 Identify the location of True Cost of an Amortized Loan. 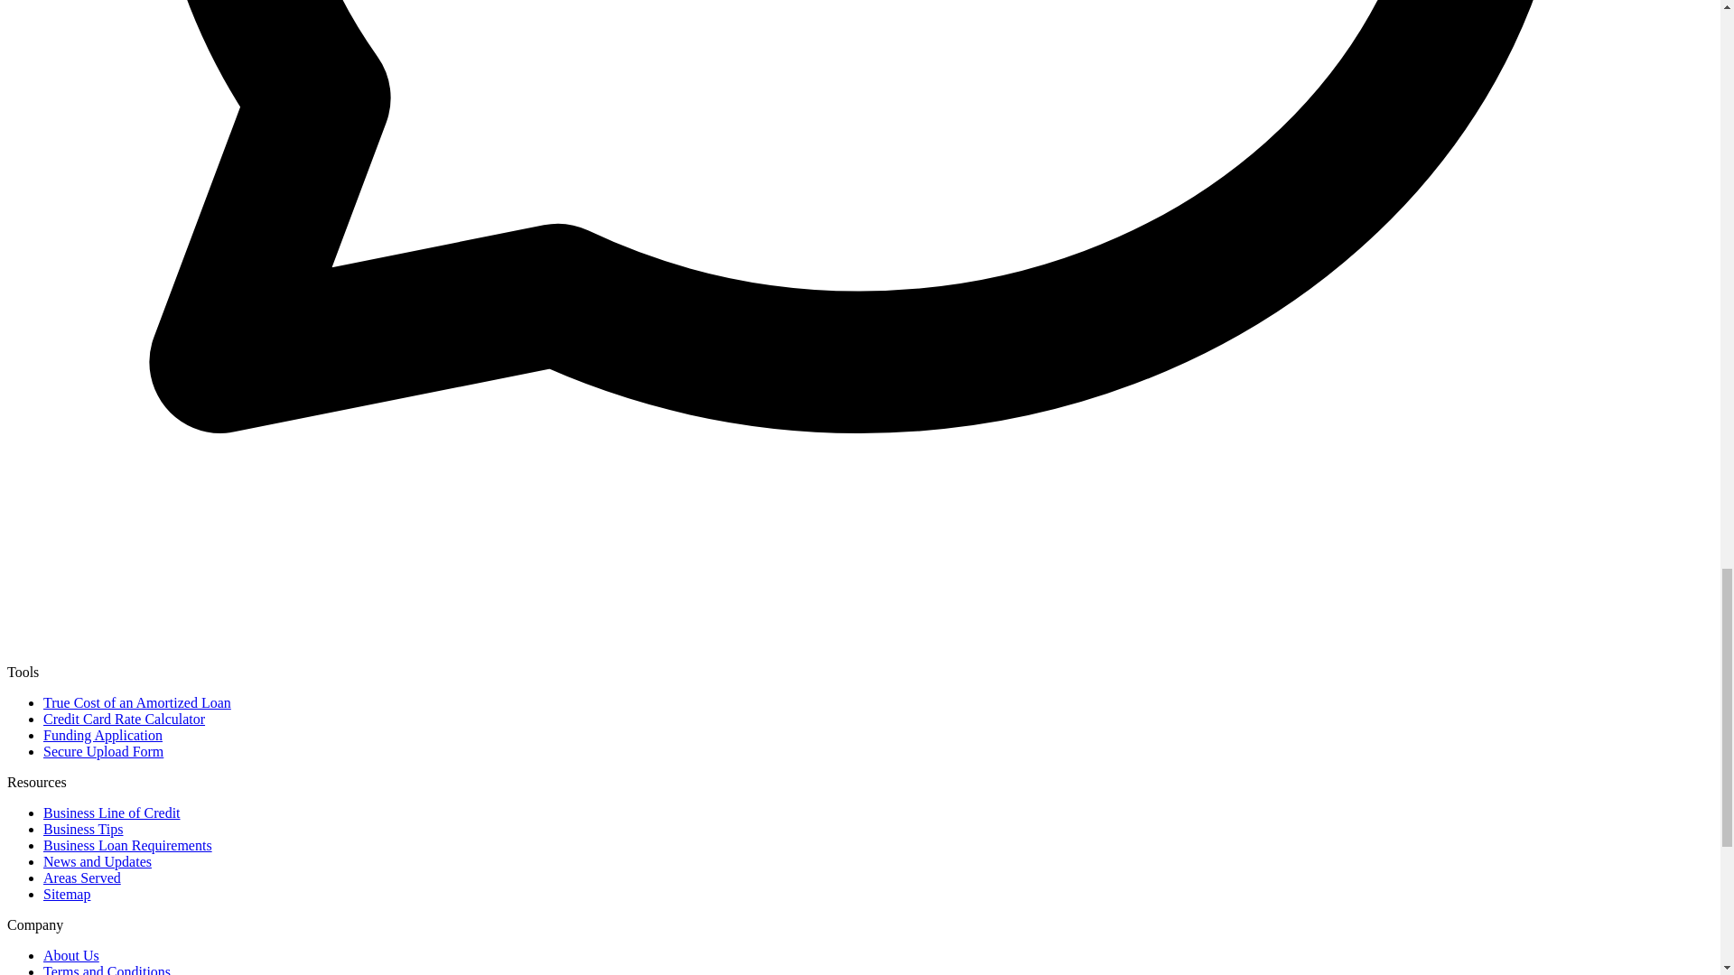
(137, 702).